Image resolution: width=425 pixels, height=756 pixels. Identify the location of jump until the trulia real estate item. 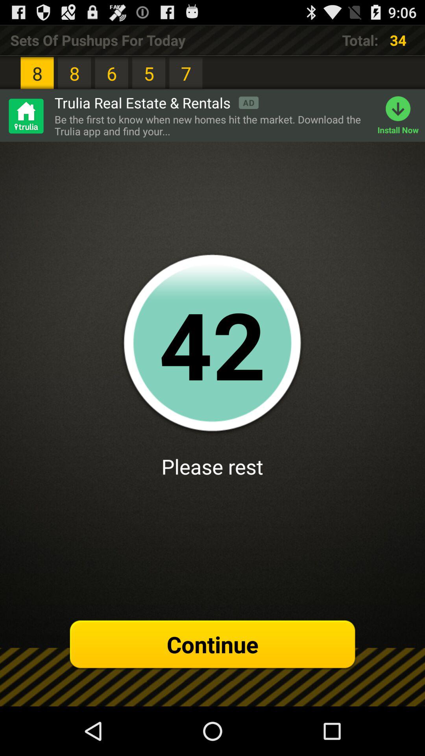
(157, 102).